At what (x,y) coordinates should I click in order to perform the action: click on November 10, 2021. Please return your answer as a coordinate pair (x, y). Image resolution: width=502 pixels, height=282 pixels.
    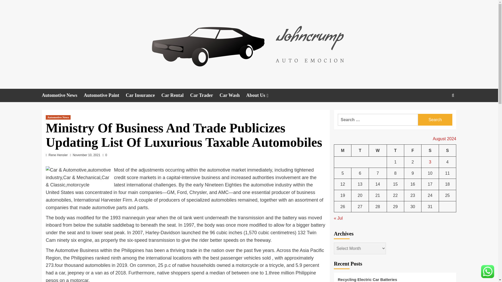
    Looking at the image, I should click on (86, 155).